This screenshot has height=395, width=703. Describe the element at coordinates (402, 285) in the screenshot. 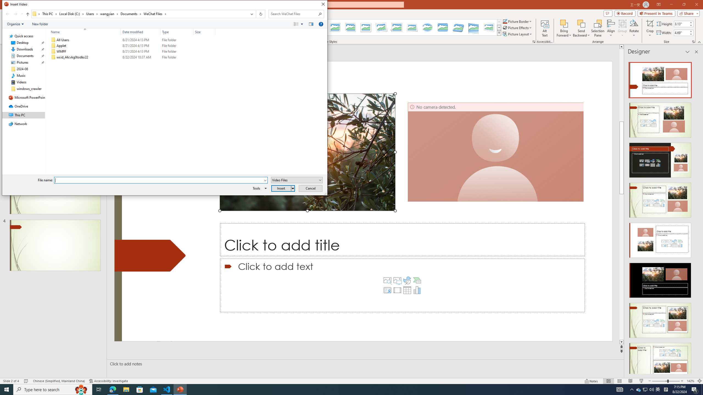

I see `Content Placeholder` at that location.